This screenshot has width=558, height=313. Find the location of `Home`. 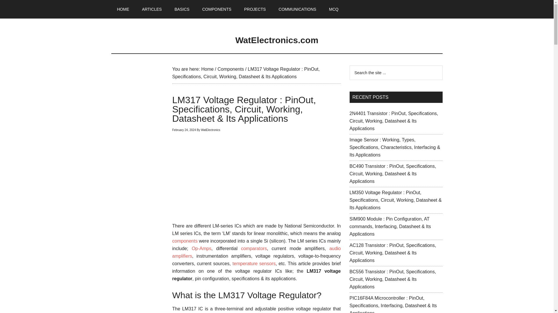

Home is located at coordinates (207, 69).